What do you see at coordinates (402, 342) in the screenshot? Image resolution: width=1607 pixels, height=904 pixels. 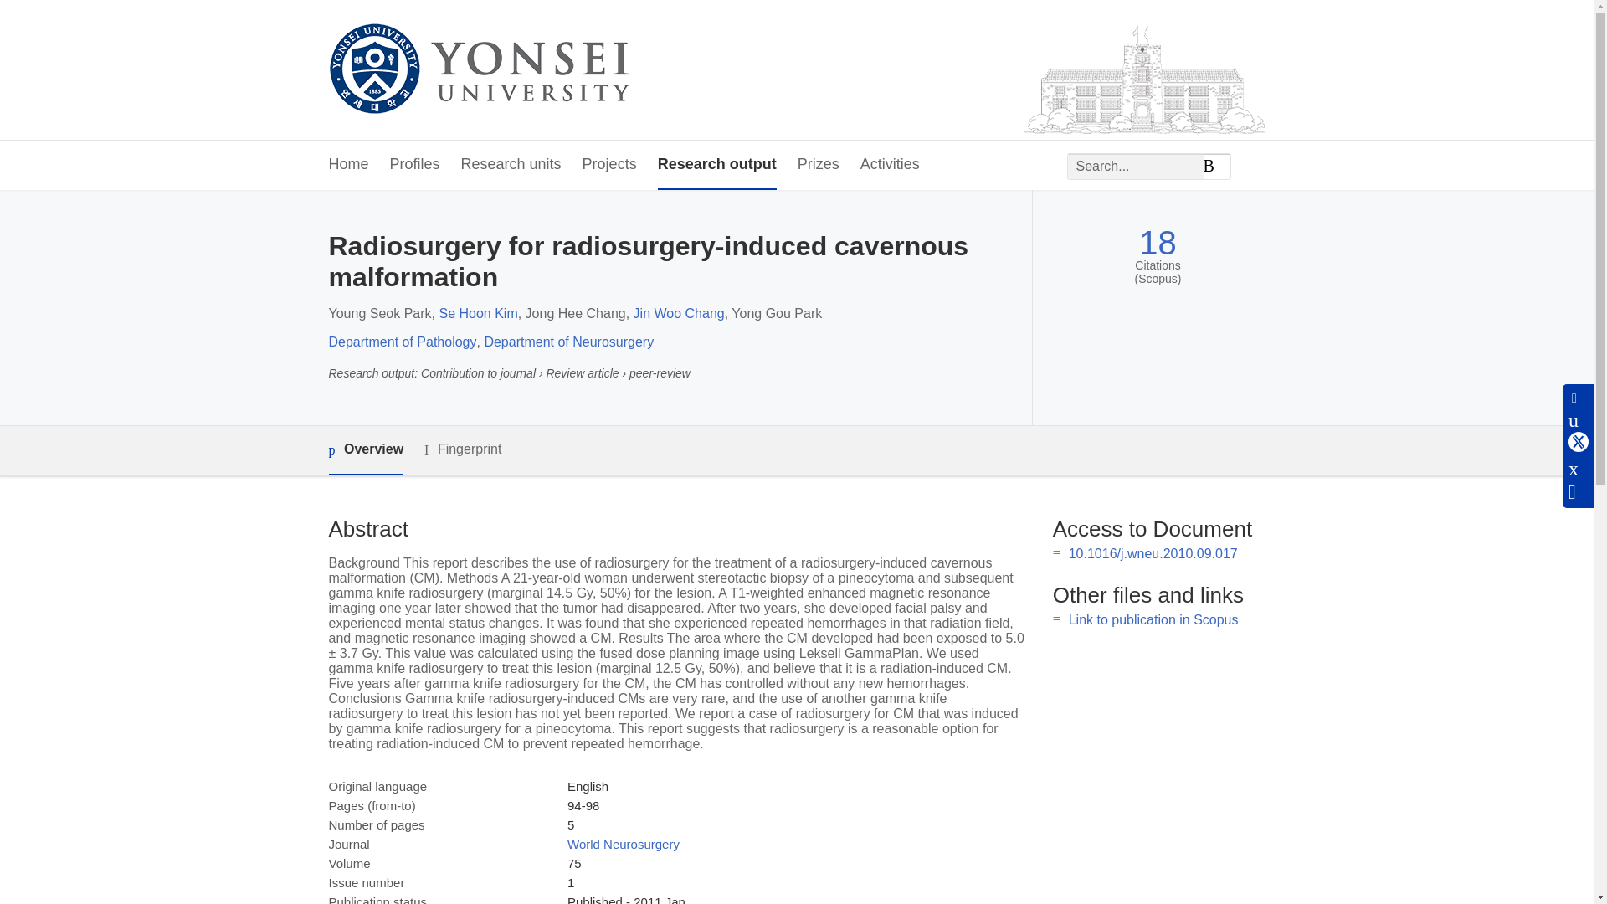 I see `Department of Pathology` at bounding box center [402, 342].